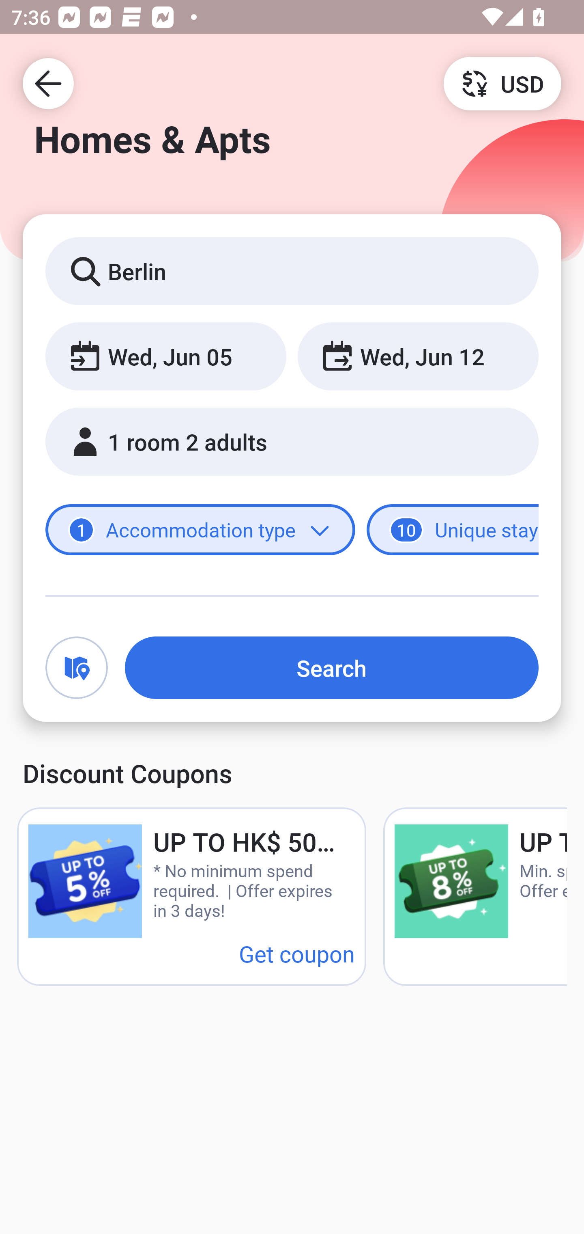 The image size is (584, 1234). I want to click on Get coupon, so click(297, 953).